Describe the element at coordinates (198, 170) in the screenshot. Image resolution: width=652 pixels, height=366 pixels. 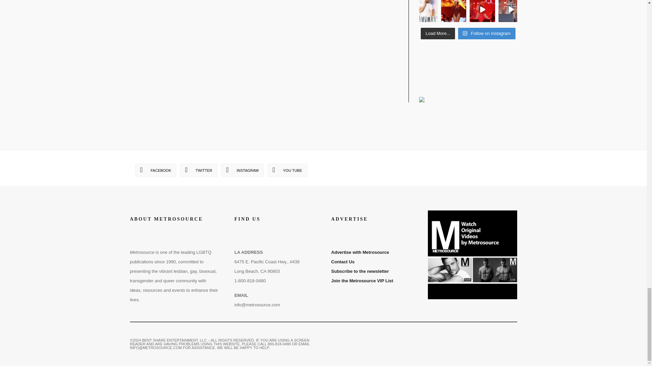
I see `Twitter` at that location.